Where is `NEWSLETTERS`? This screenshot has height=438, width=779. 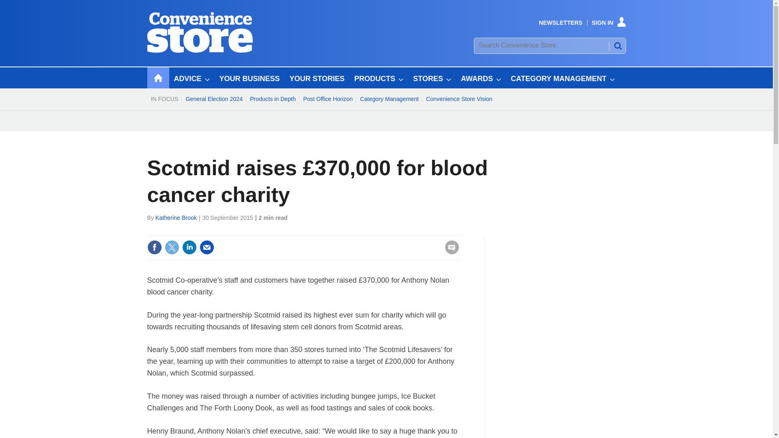 NEWSLETTERS is located at coordinates (560, 22).